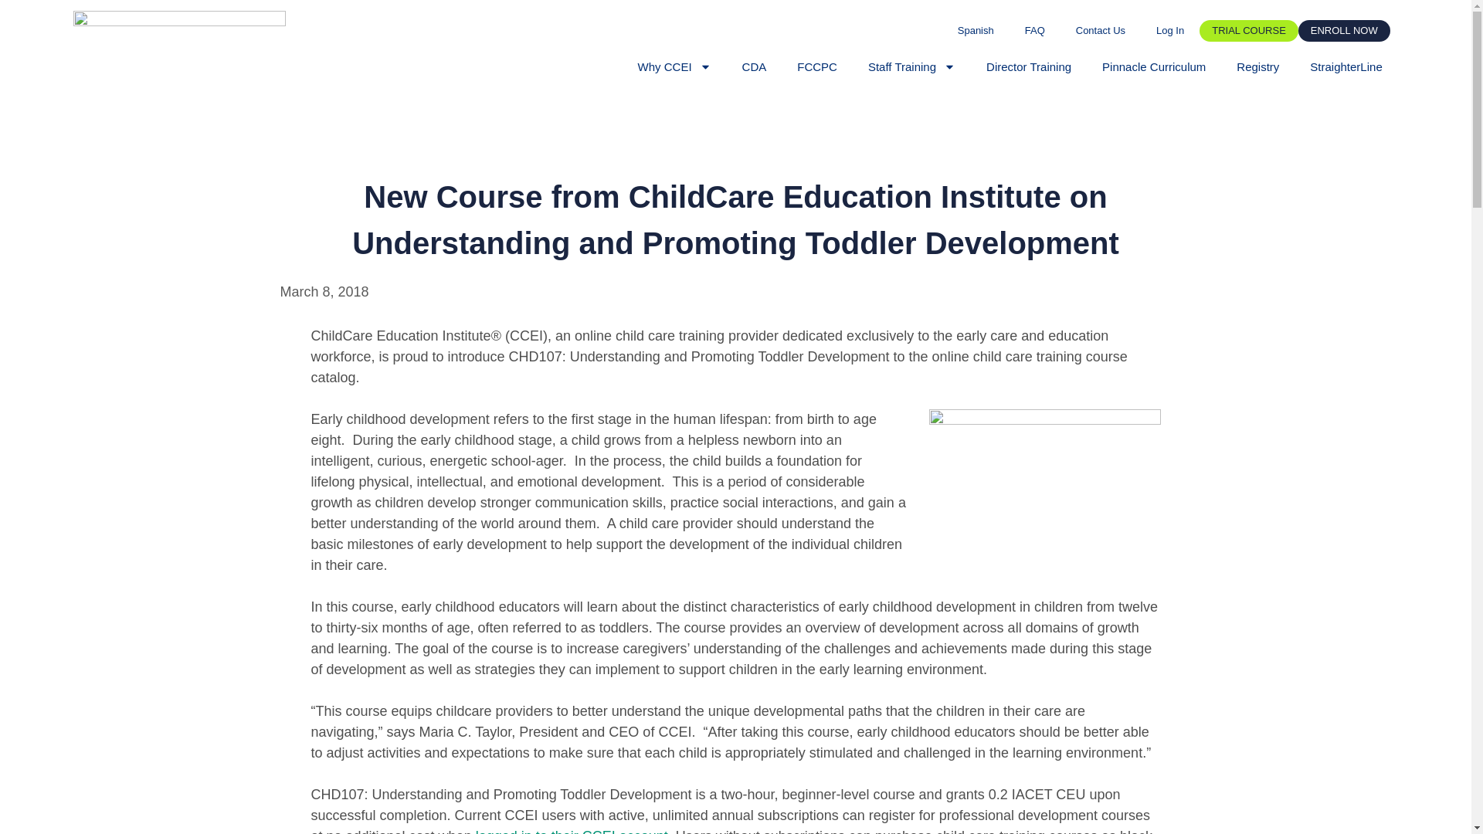  I want to click on TRIAL COURSE, so click(1249, 31).